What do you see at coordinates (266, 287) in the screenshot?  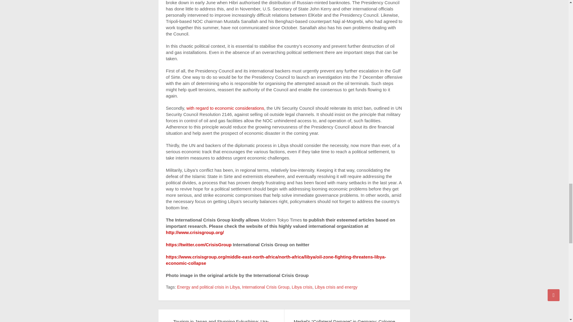 I see `International Crisis Group` at bounding box center [266, 287].